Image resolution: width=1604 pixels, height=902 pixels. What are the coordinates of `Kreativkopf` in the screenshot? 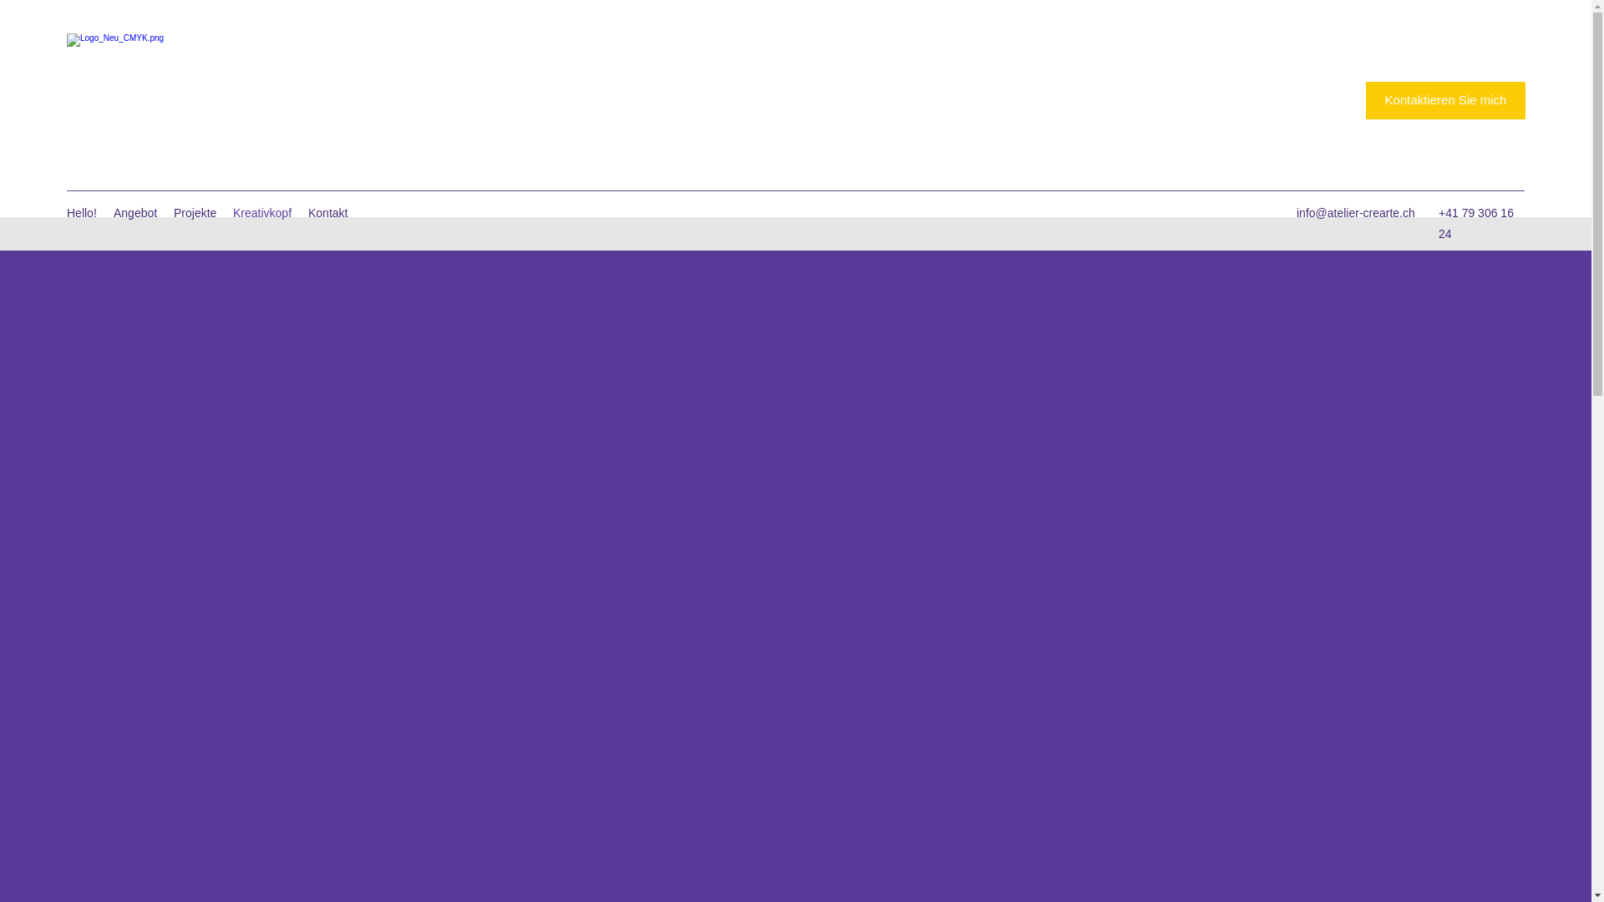 It's located at (262, 213).